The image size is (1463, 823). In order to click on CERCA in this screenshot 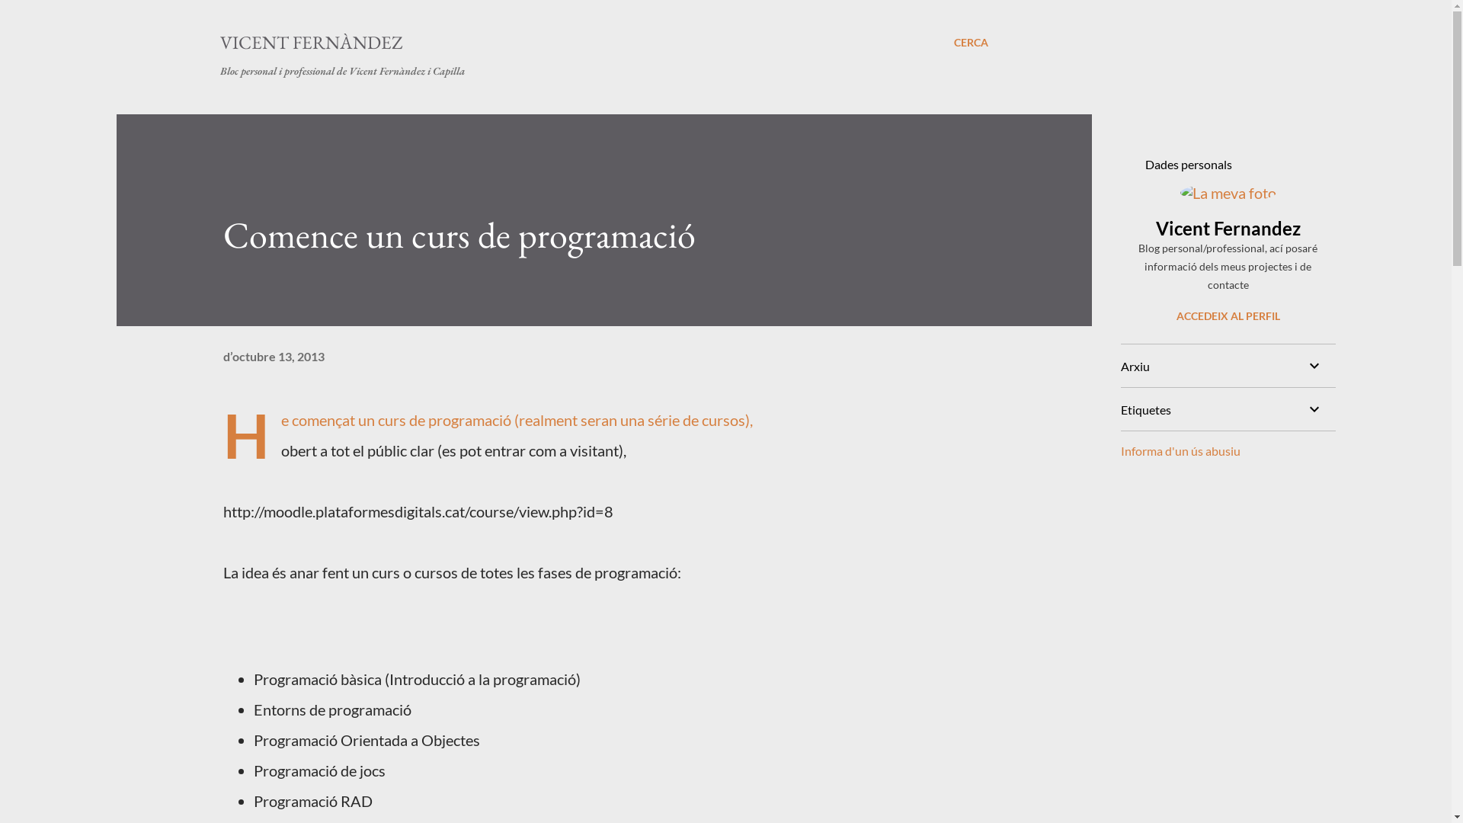, I will do `click(971, 43)`.